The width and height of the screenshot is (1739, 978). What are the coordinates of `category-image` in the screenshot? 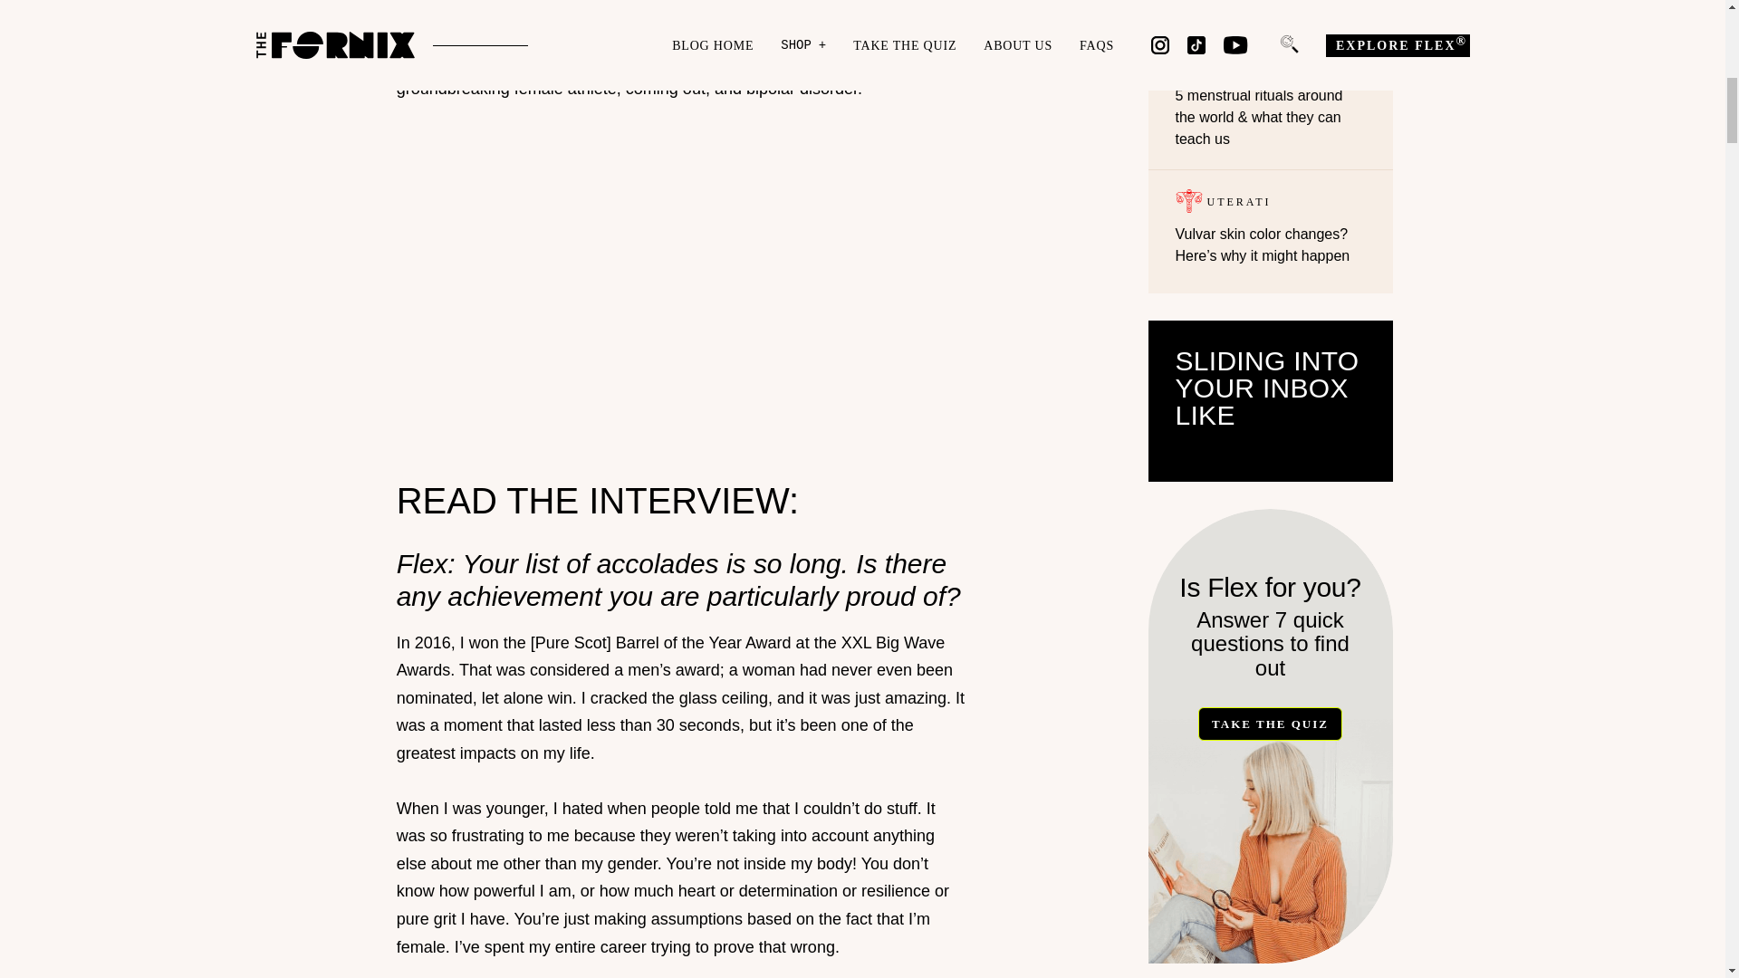 It's located at (1188, 201).